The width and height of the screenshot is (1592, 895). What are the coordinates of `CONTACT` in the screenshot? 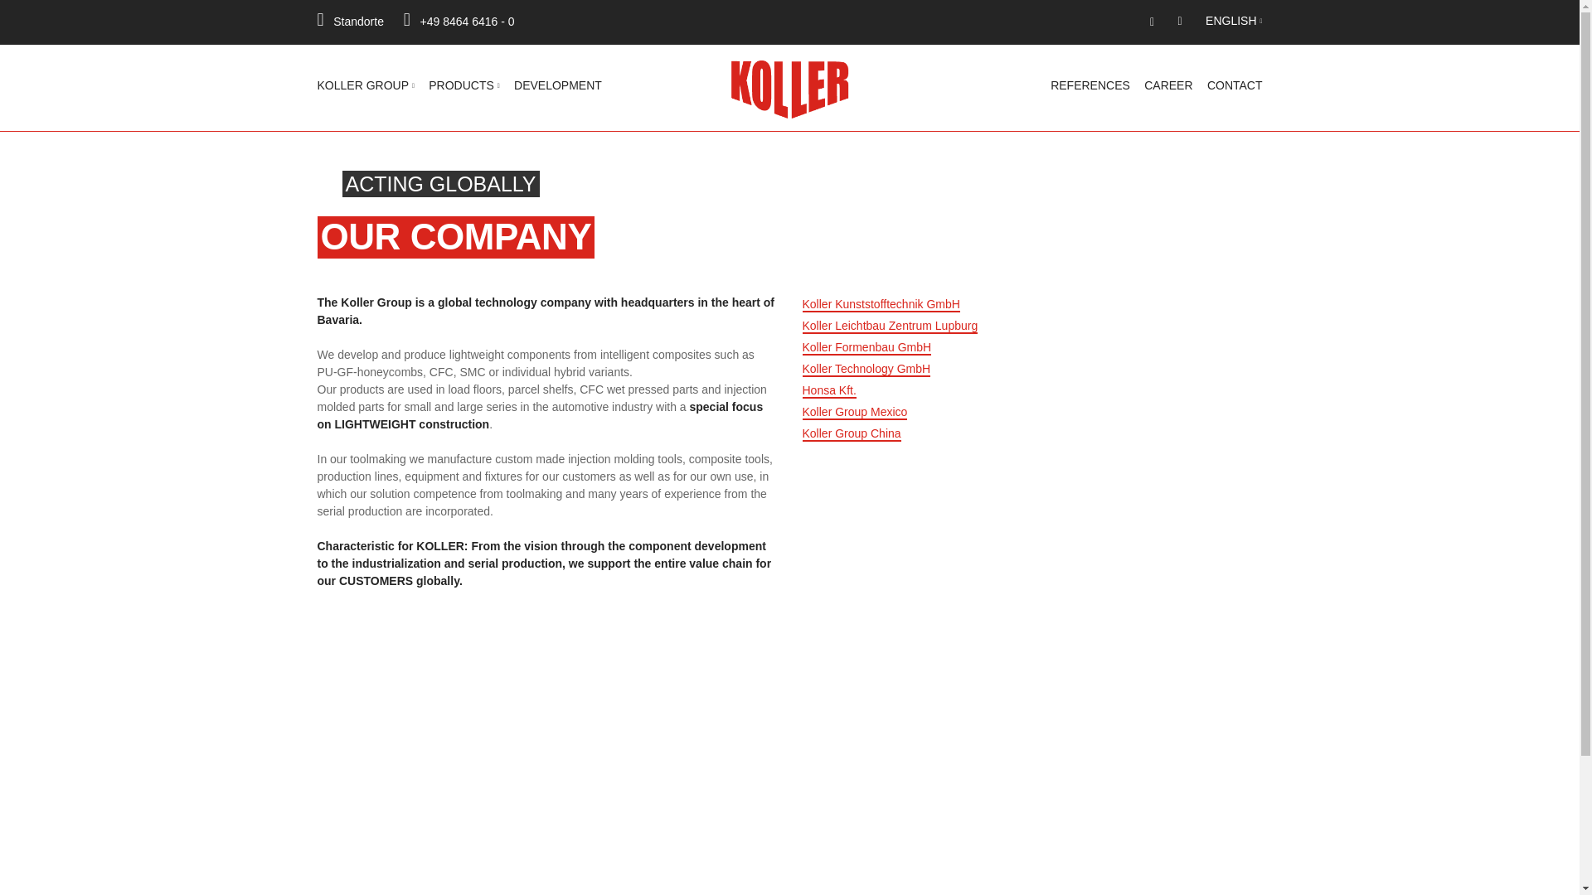 It's located at (1234, 85).